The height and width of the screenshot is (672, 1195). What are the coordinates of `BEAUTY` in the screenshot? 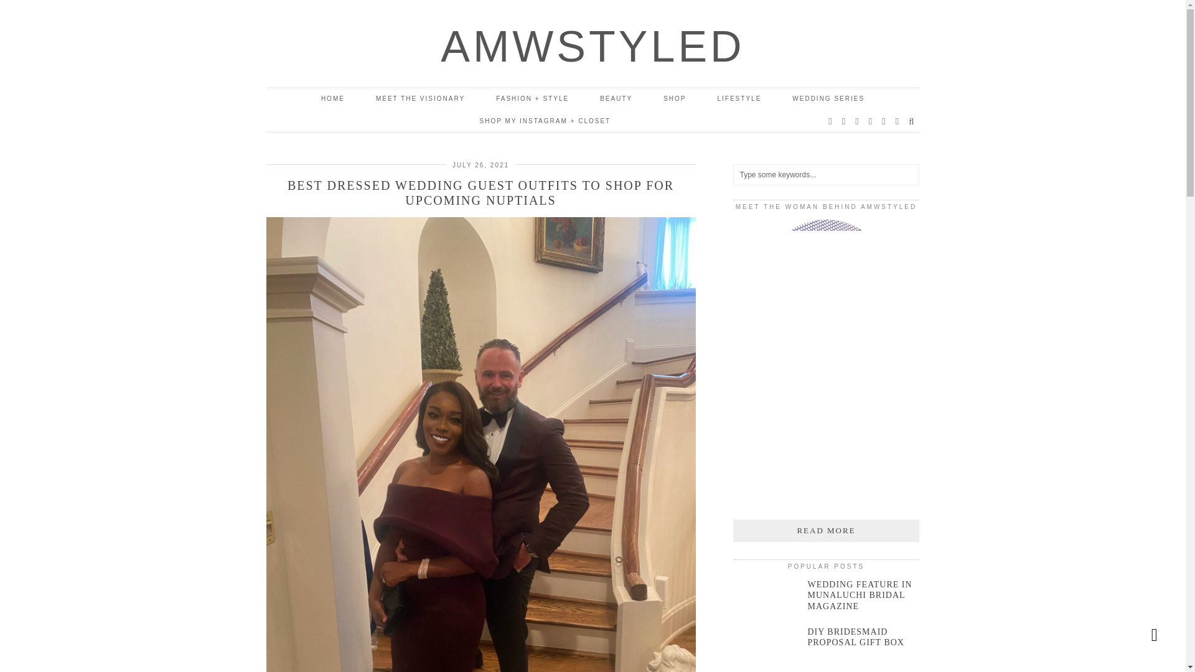 It's located at (616, 99).